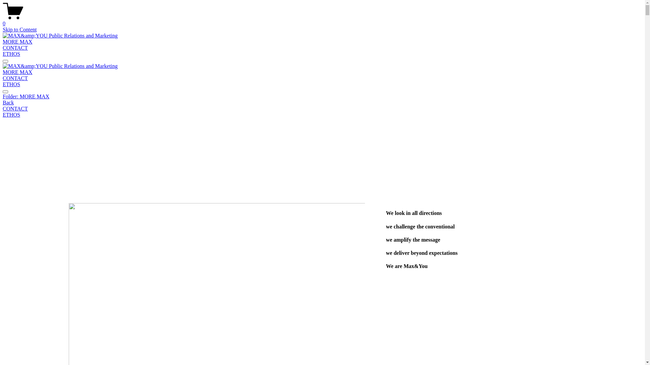  Describe the element at coordinates (322, 97) in the screenshot. I see `Folder: MORE MAX` at that location.